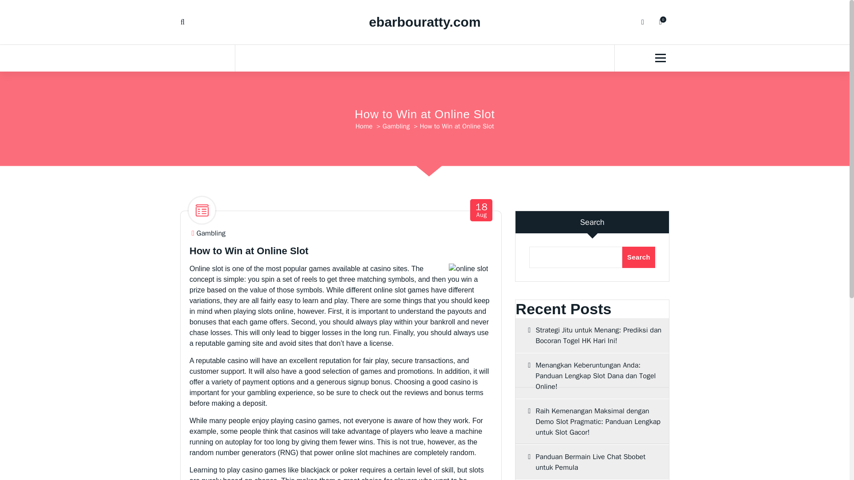  What do you see at coordinates (396, 126) in the screenshot?
I see `Search` at bounding box center [396, 126].